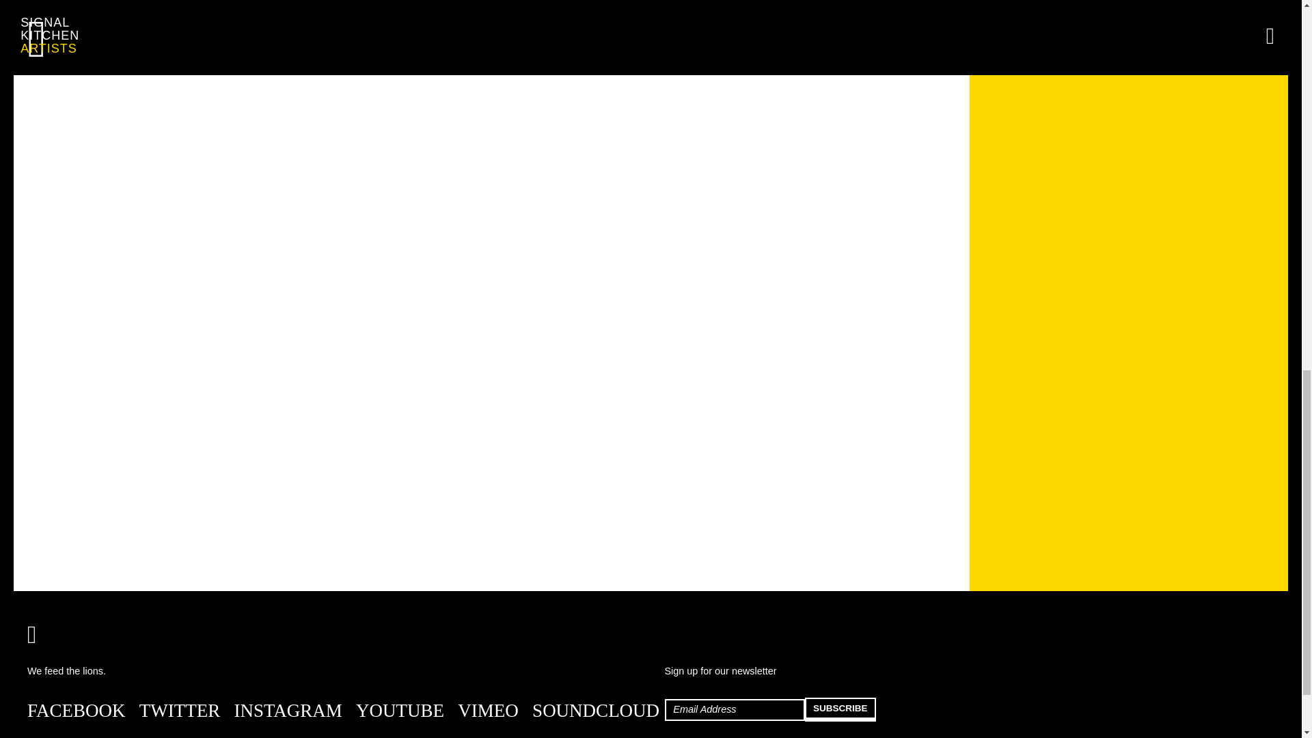  I want to click on INSTAGRAM, so click(287, 711).